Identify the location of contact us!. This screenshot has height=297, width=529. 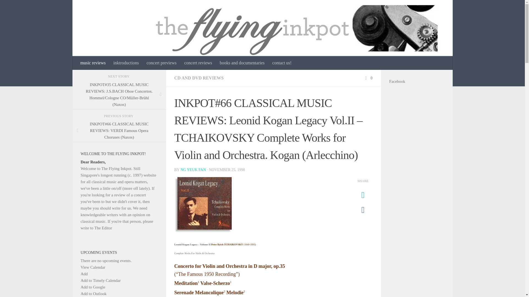
(282, 63).